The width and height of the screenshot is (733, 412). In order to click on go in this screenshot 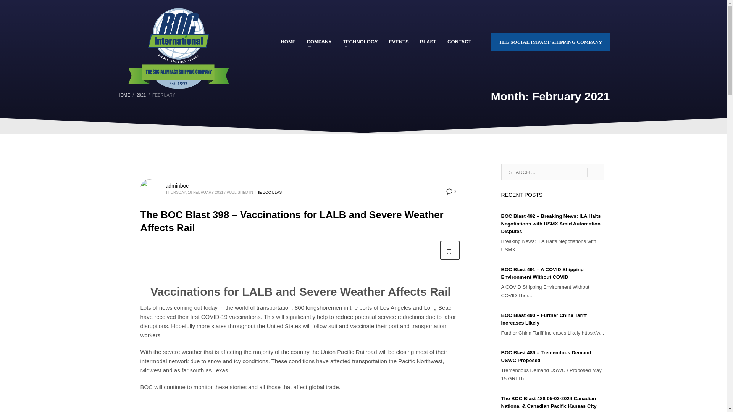, I will do `click(596, 172)`.